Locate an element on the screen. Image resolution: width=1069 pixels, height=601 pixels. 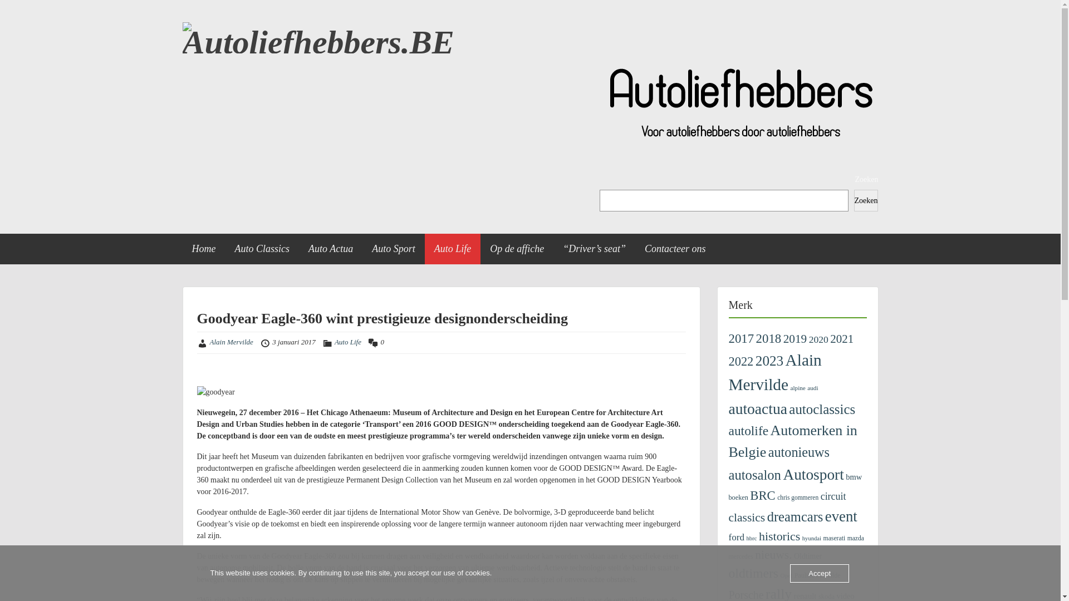
Alain Mervilde is located at coordinates (775, 372).